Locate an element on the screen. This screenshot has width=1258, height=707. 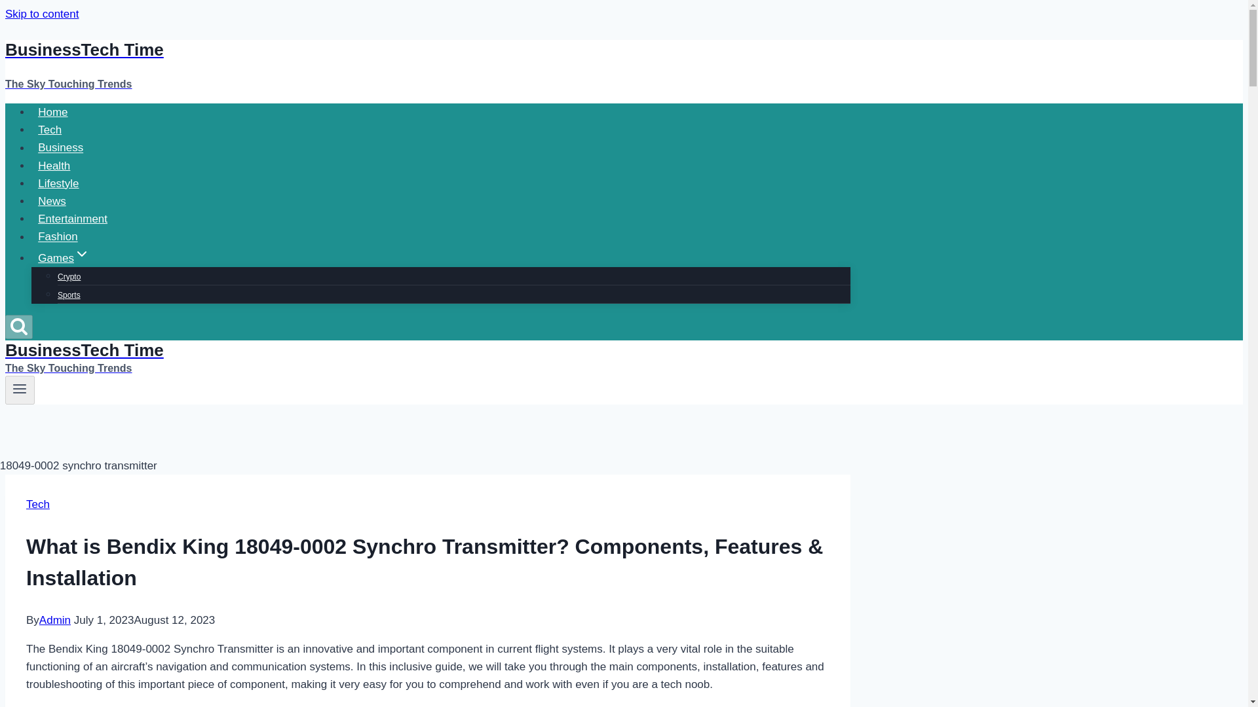
Health is located at coordinates (64, 257).